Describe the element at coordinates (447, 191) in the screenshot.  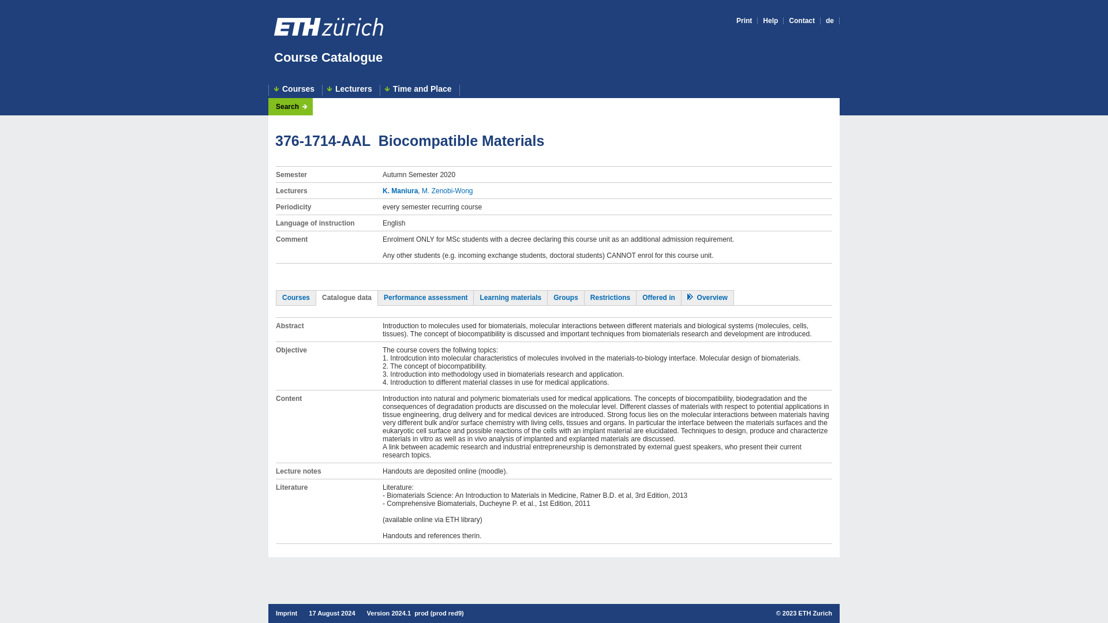
I see `M. Zenobi-Wong` at that location.